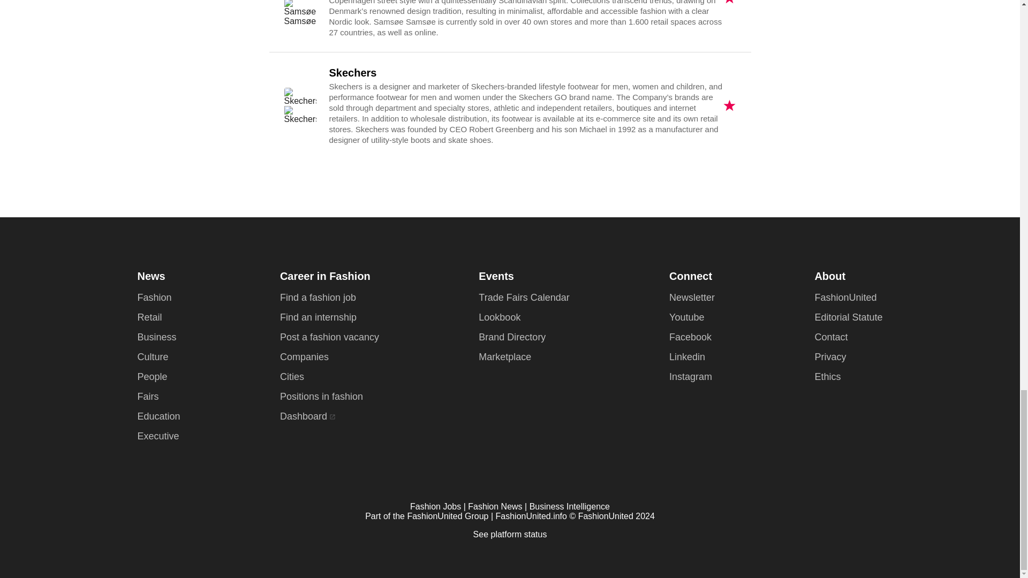 This screenshot has height=578, width=1028. I want to click on Retail, so click(149, 317).